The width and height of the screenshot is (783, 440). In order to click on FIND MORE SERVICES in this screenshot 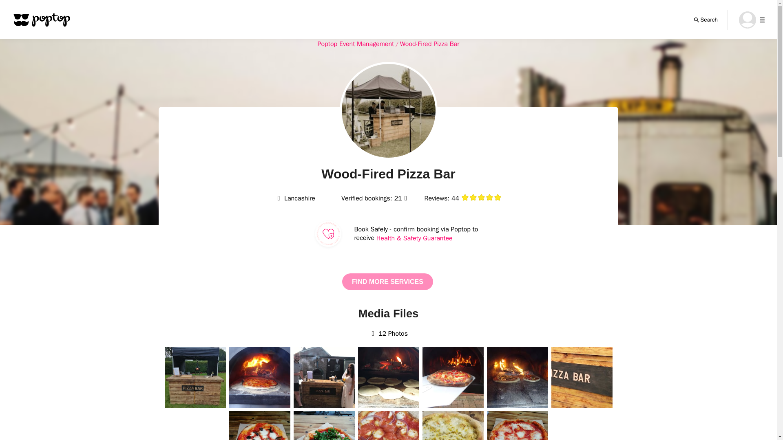, I will do `click(387, 281)`.